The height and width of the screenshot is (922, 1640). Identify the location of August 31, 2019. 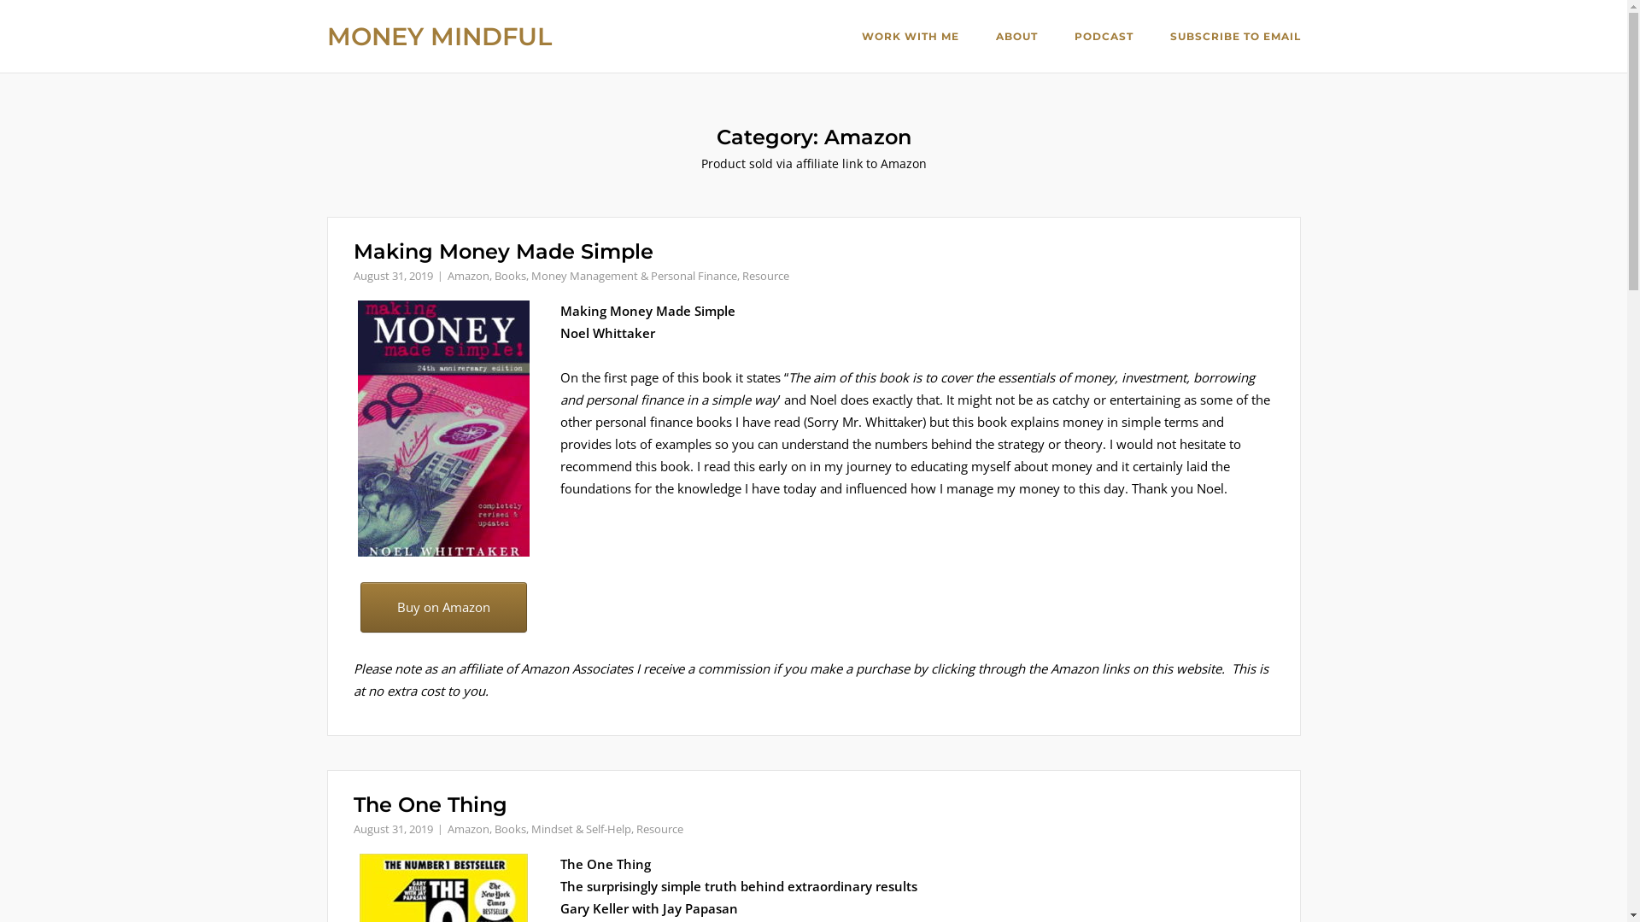
(393, 276).